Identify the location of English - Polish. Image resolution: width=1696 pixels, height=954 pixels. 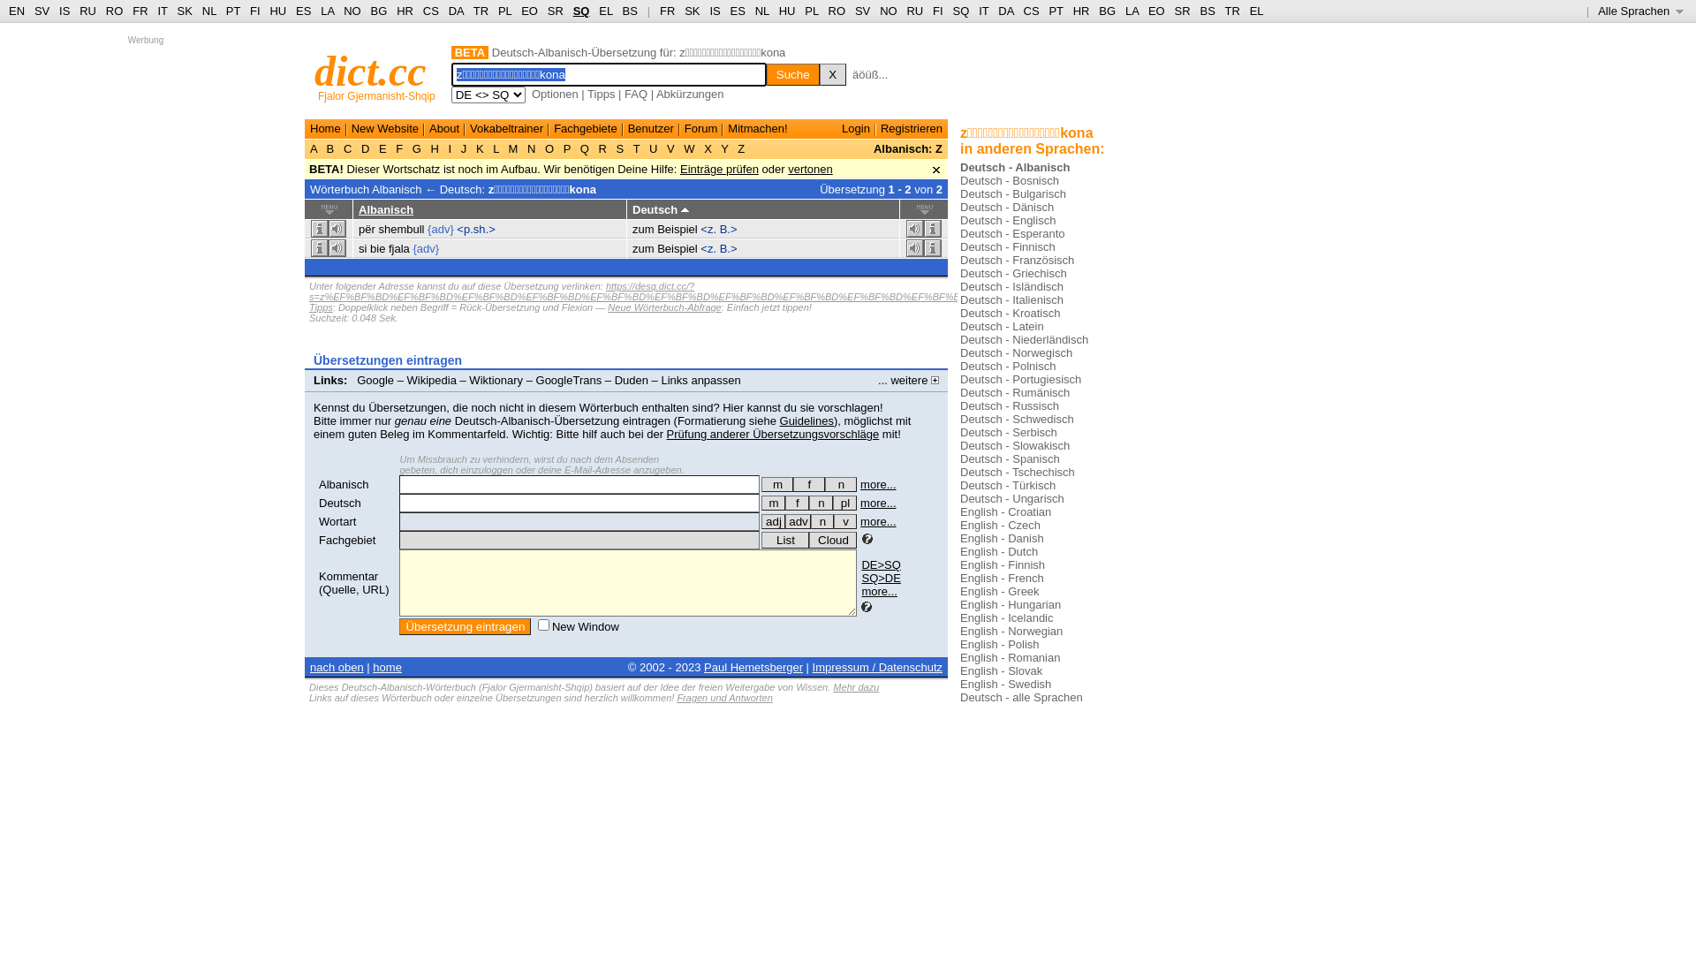
(1000, 645).